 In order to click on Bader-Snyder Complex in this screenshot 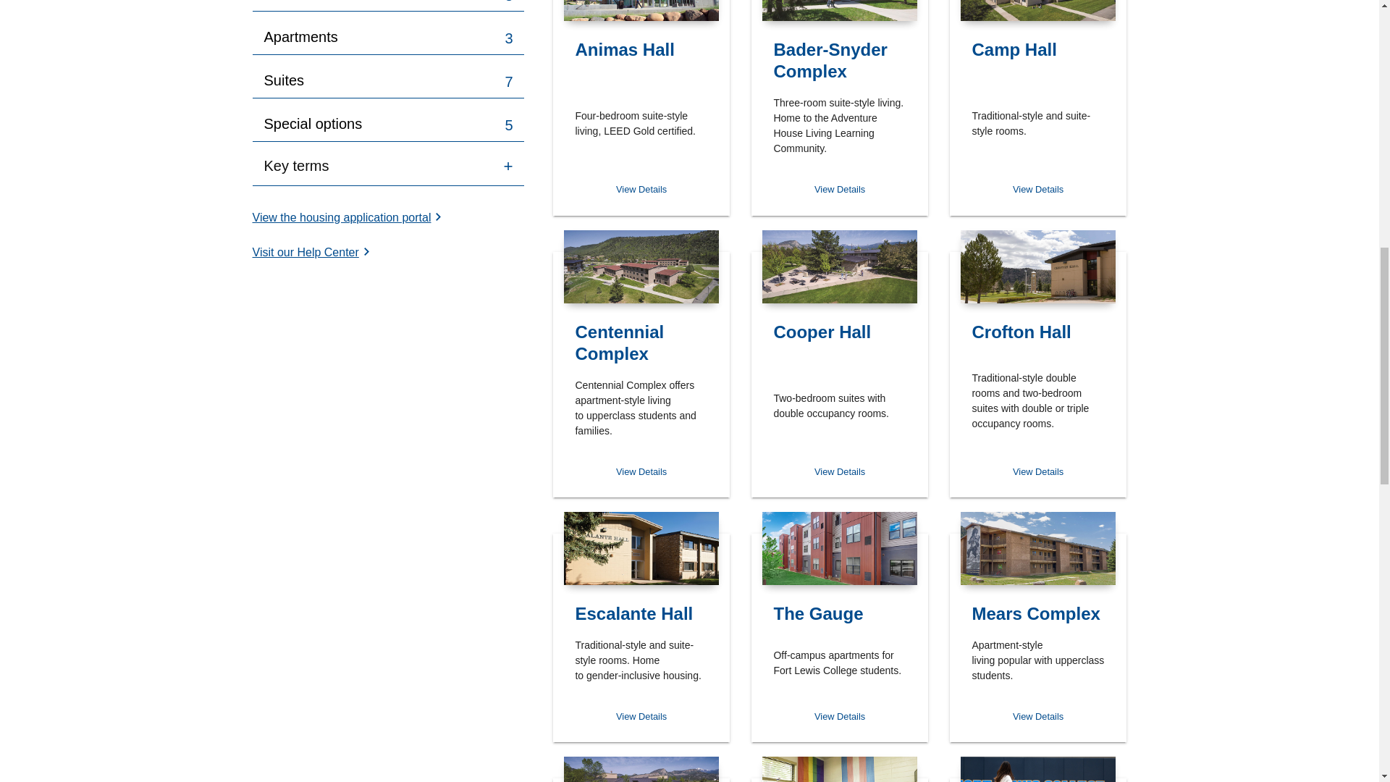, I will do `click(840, 10)`.